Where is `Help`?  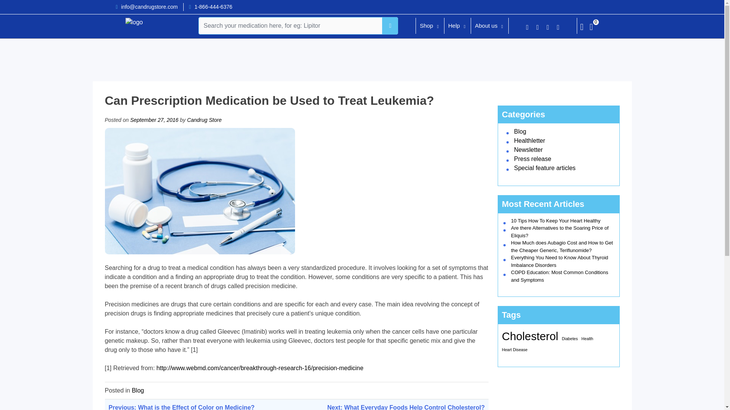 Help is located at coordinates (454, 27).